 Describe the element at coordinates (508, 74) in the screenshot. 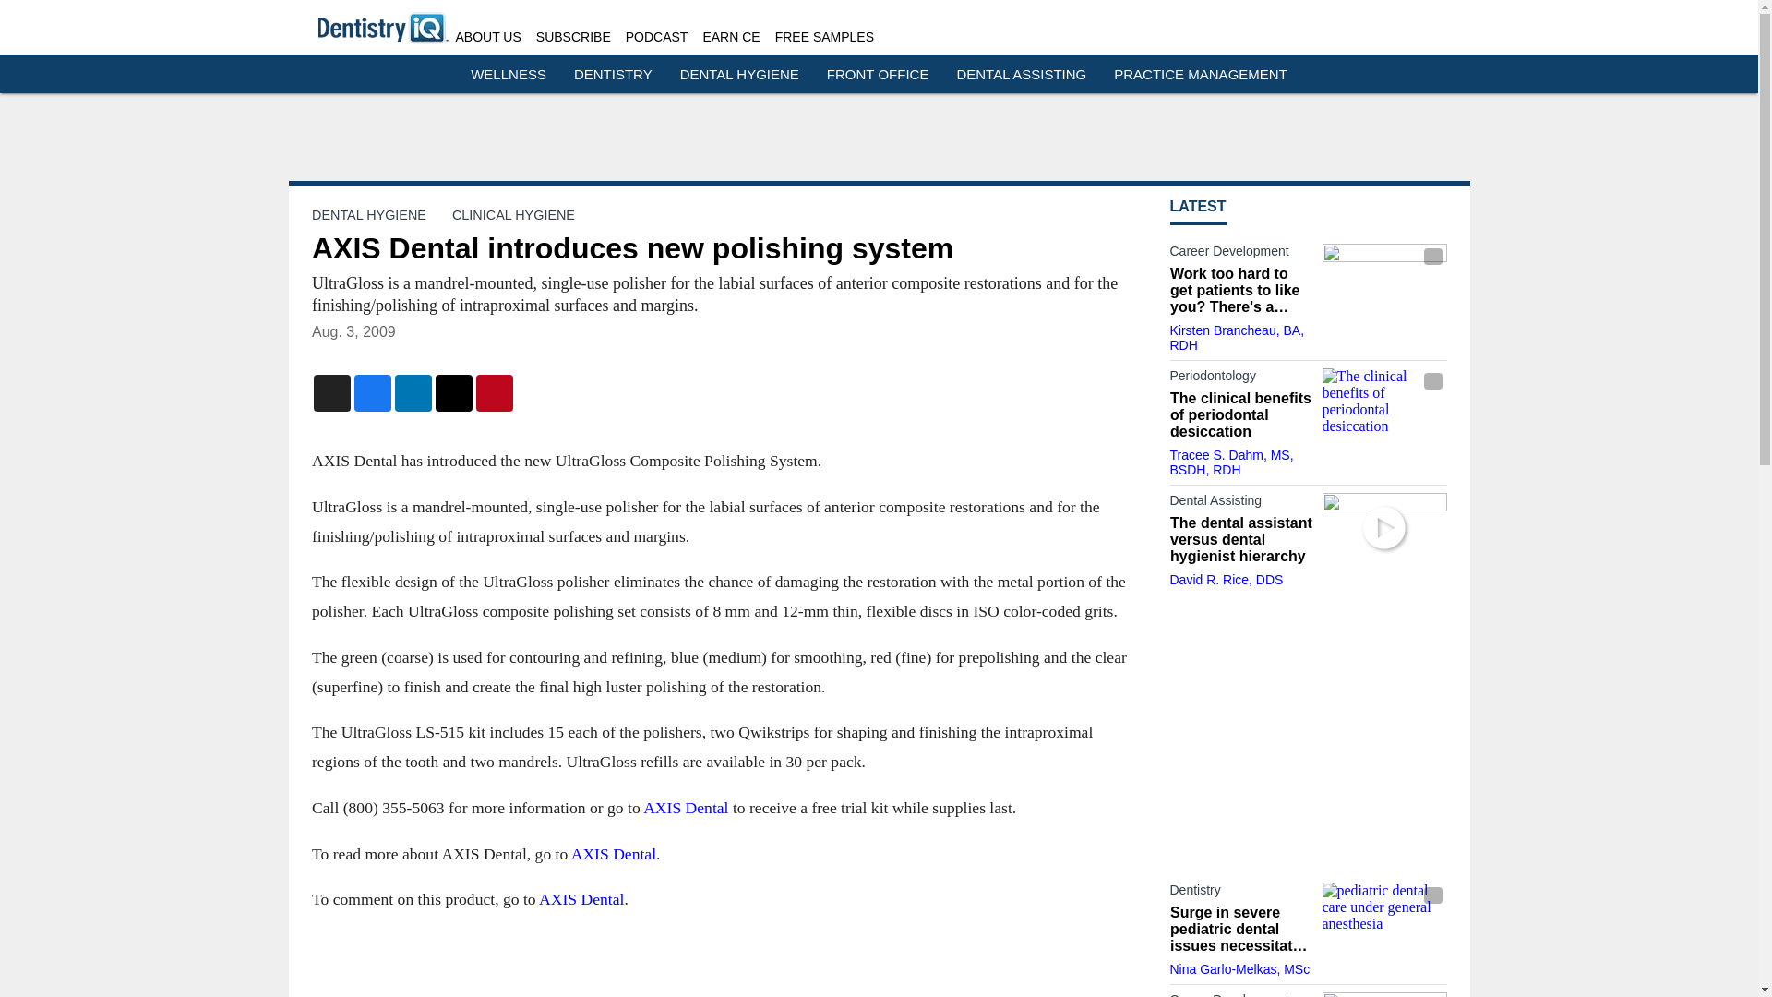

I see `WELLNESS` at that location.